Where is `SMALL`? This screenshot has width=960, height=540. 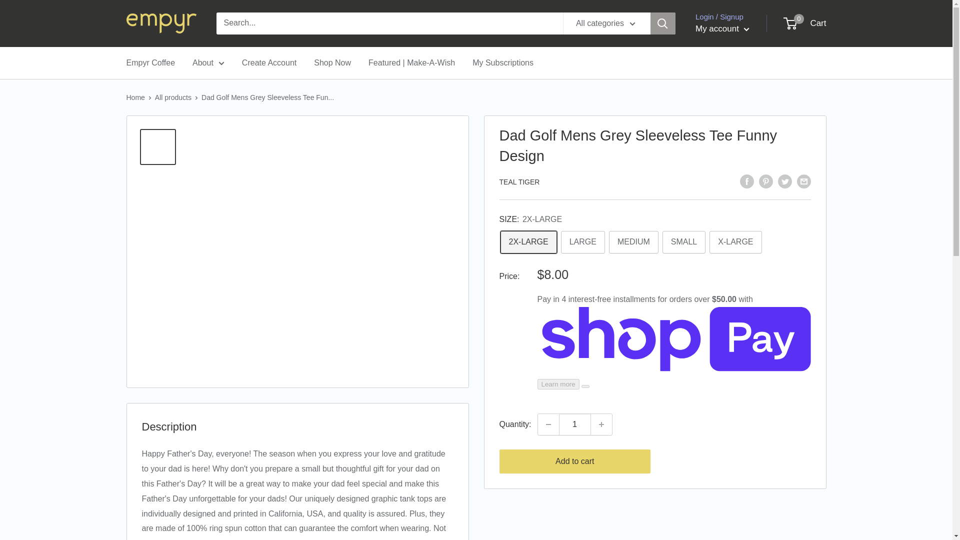
SMALL is located at coordinates (582, 242).